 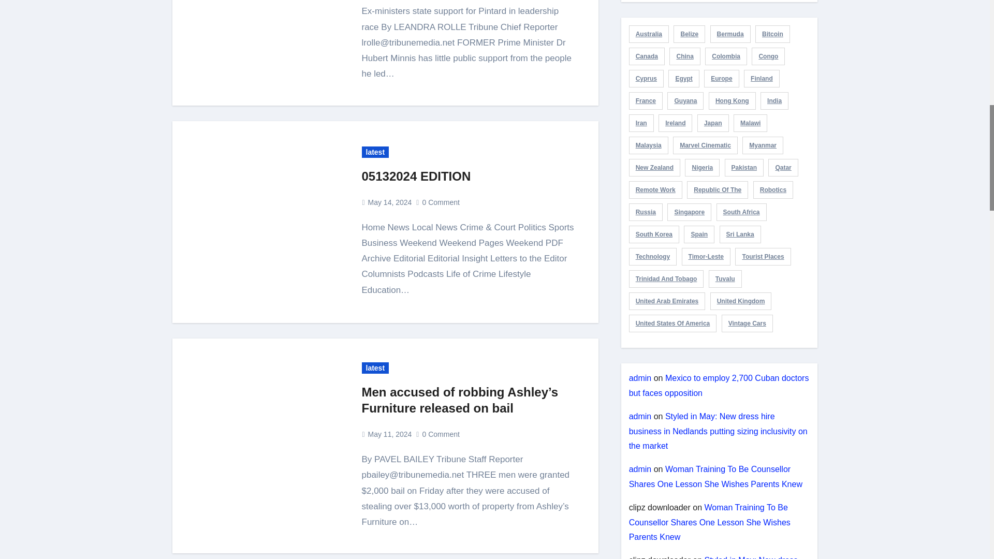 I want to click on latest, so click(x=375, y=367).